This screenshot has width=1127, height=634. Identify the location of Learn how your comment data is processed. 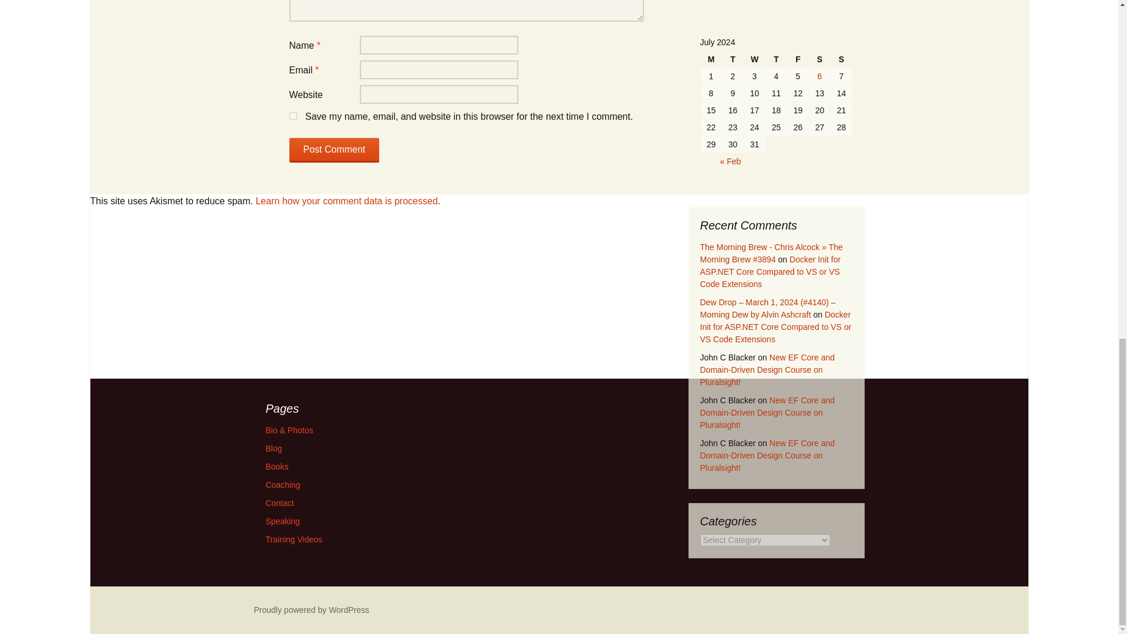
(346, 201).